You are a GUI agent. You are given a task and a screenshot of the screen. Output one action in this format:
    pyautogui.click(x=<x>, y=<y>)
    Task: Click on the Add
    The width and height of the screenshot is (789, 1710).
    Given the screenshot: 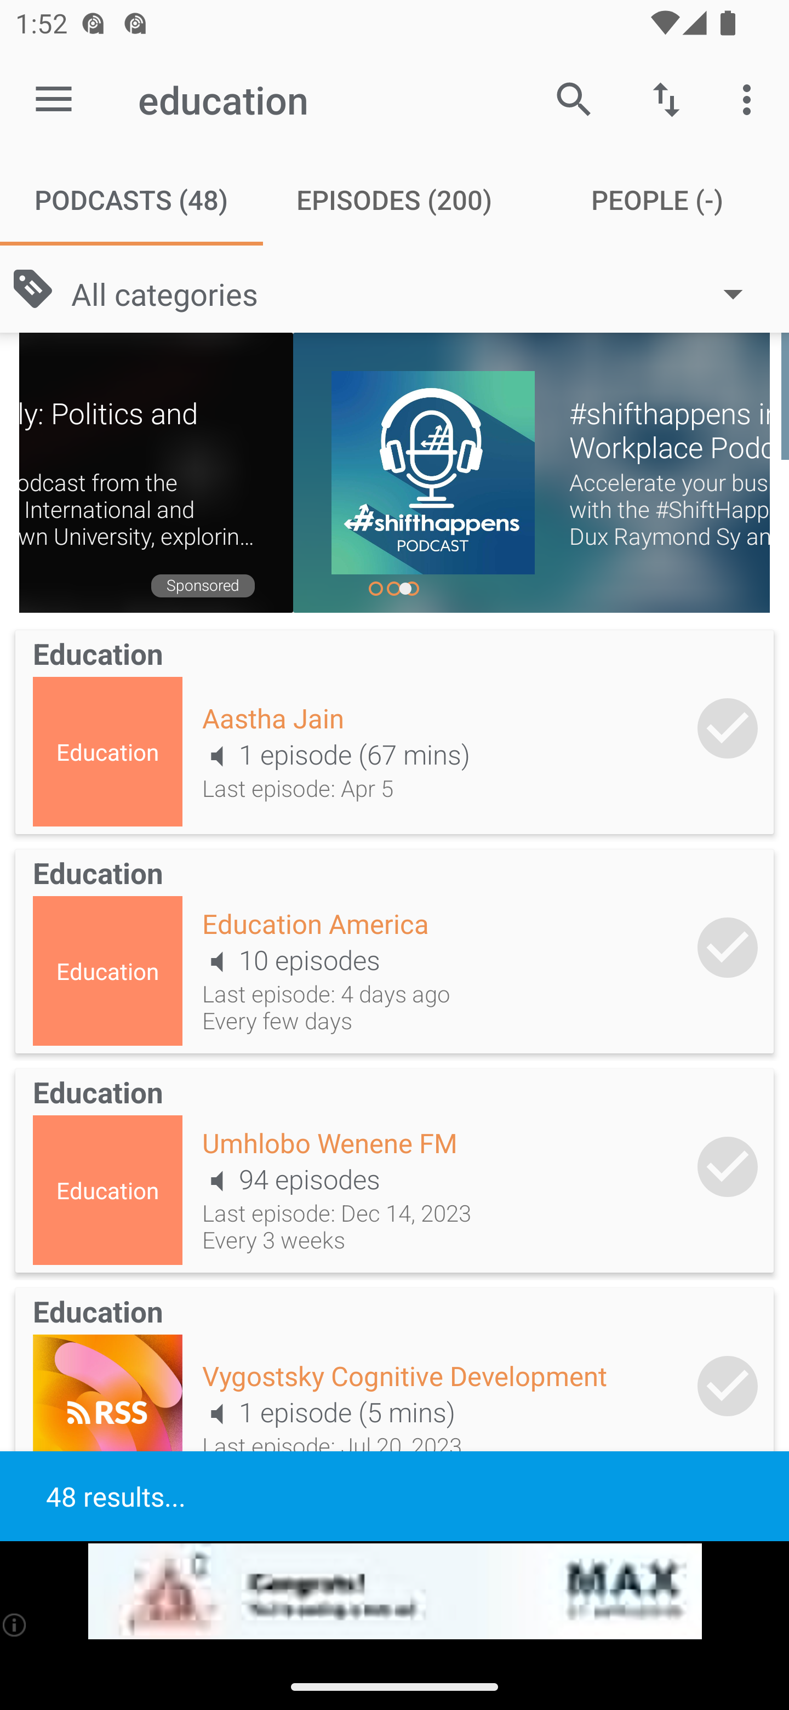 What is the action you would take?
    pyautogui.click(x=728, y=947)
    